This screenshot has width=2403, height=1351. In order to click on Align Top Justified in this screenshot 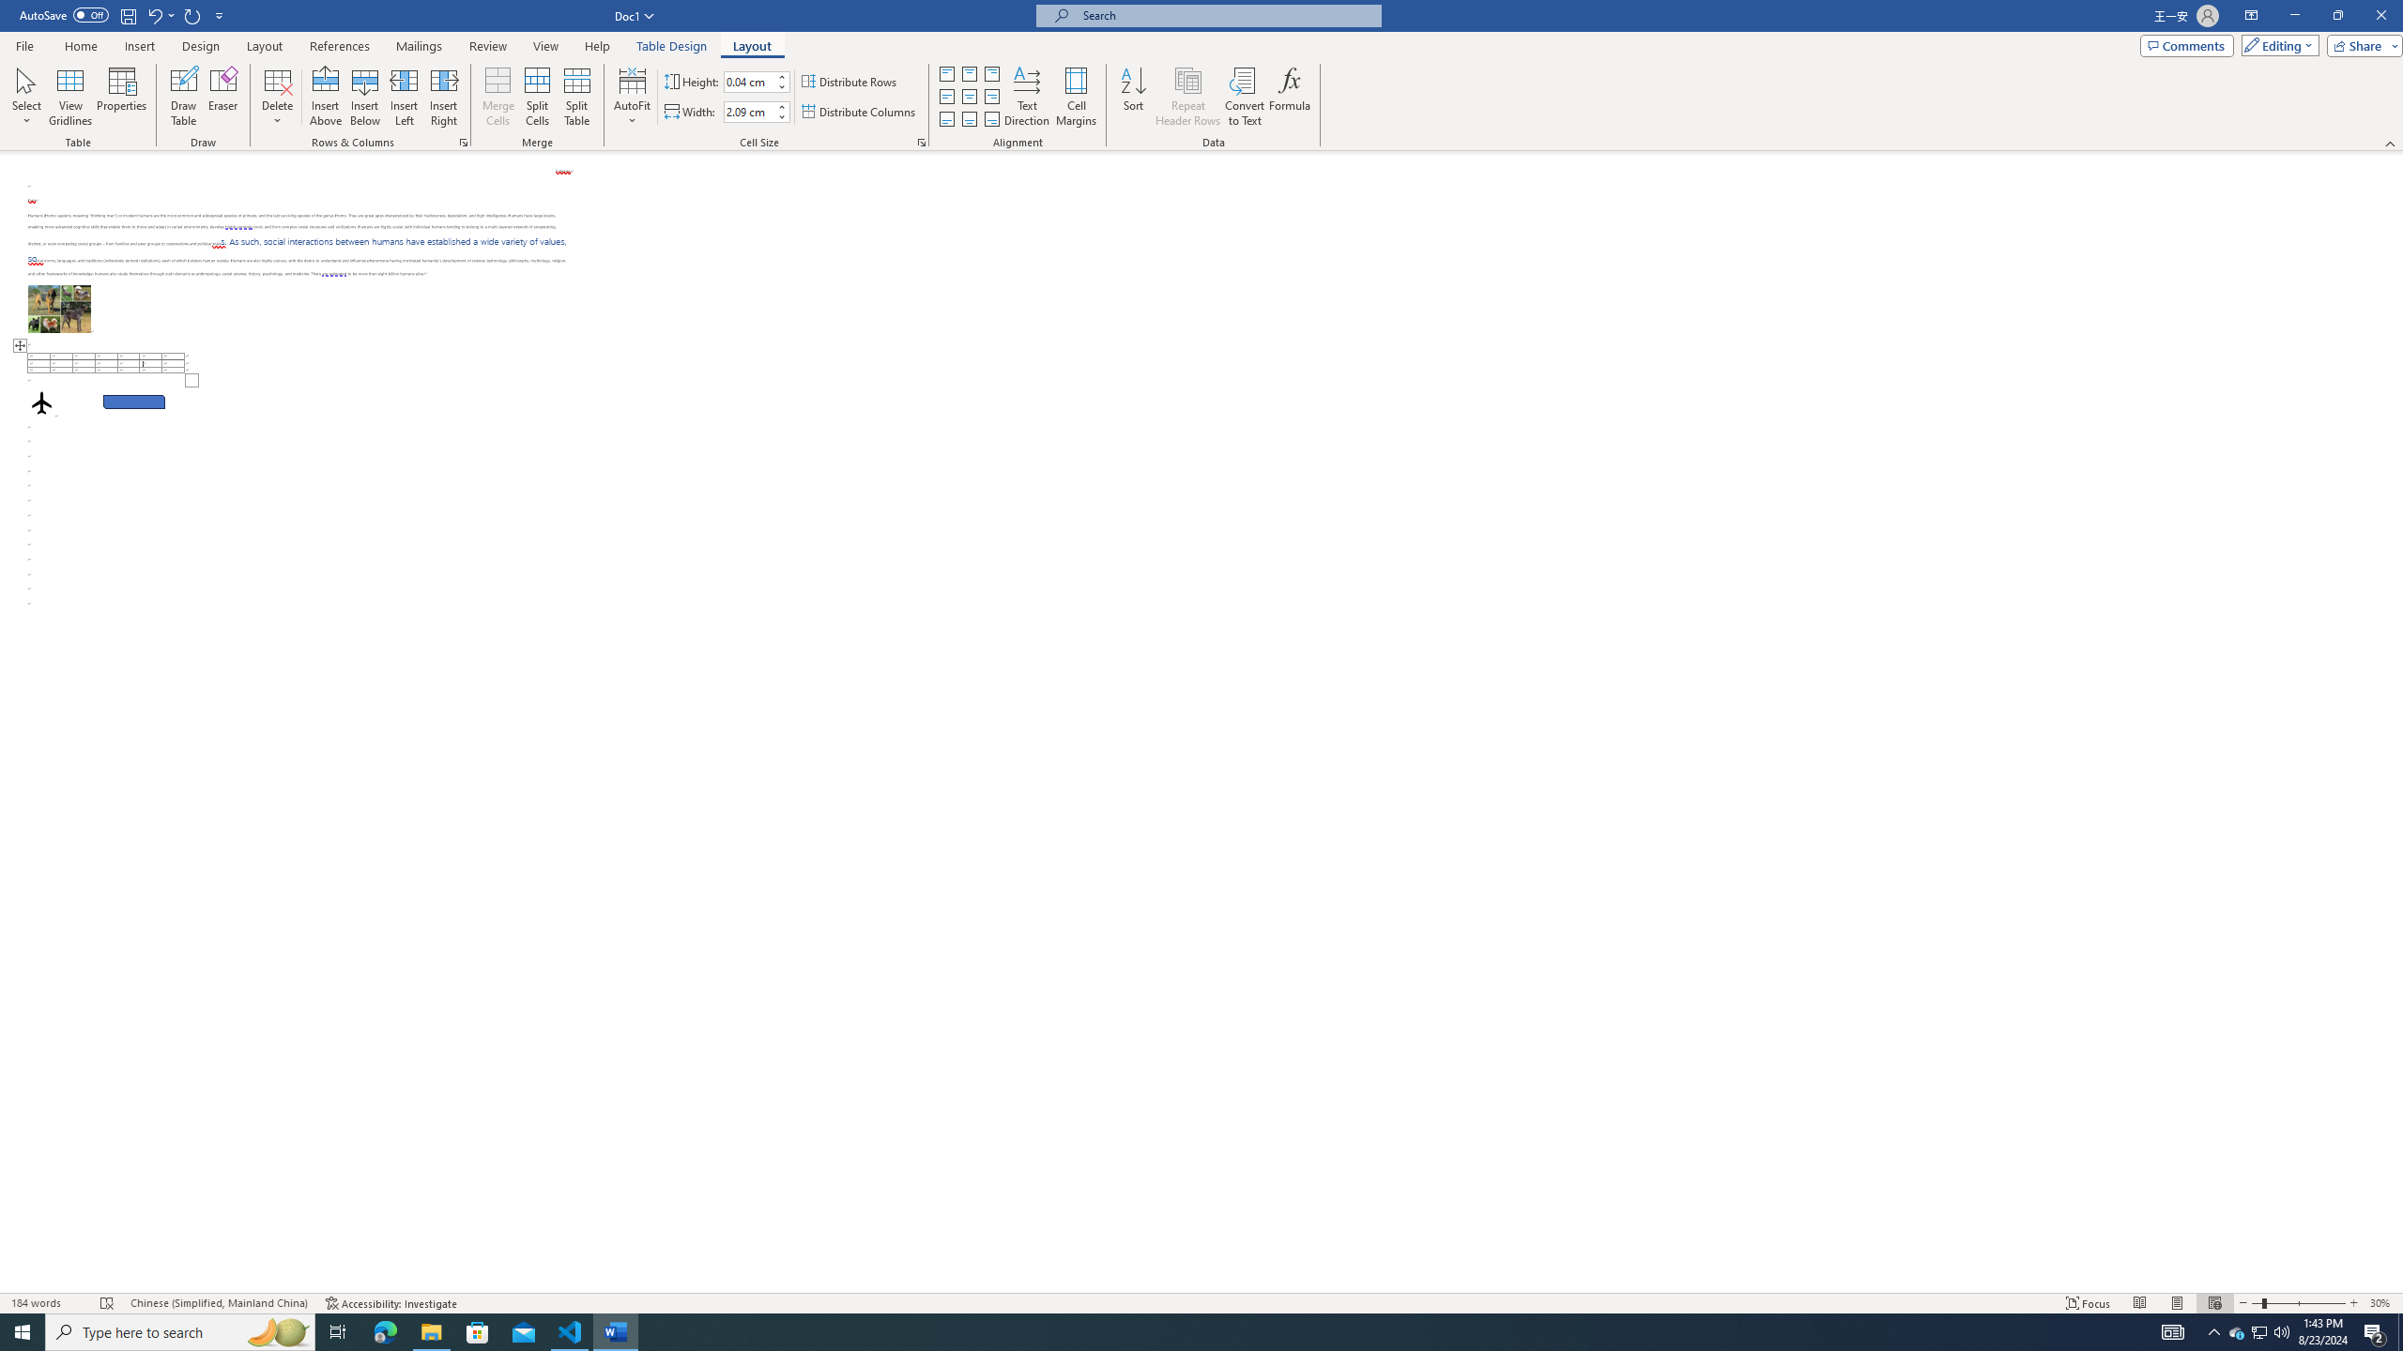, I will do `click(946, 73)`.